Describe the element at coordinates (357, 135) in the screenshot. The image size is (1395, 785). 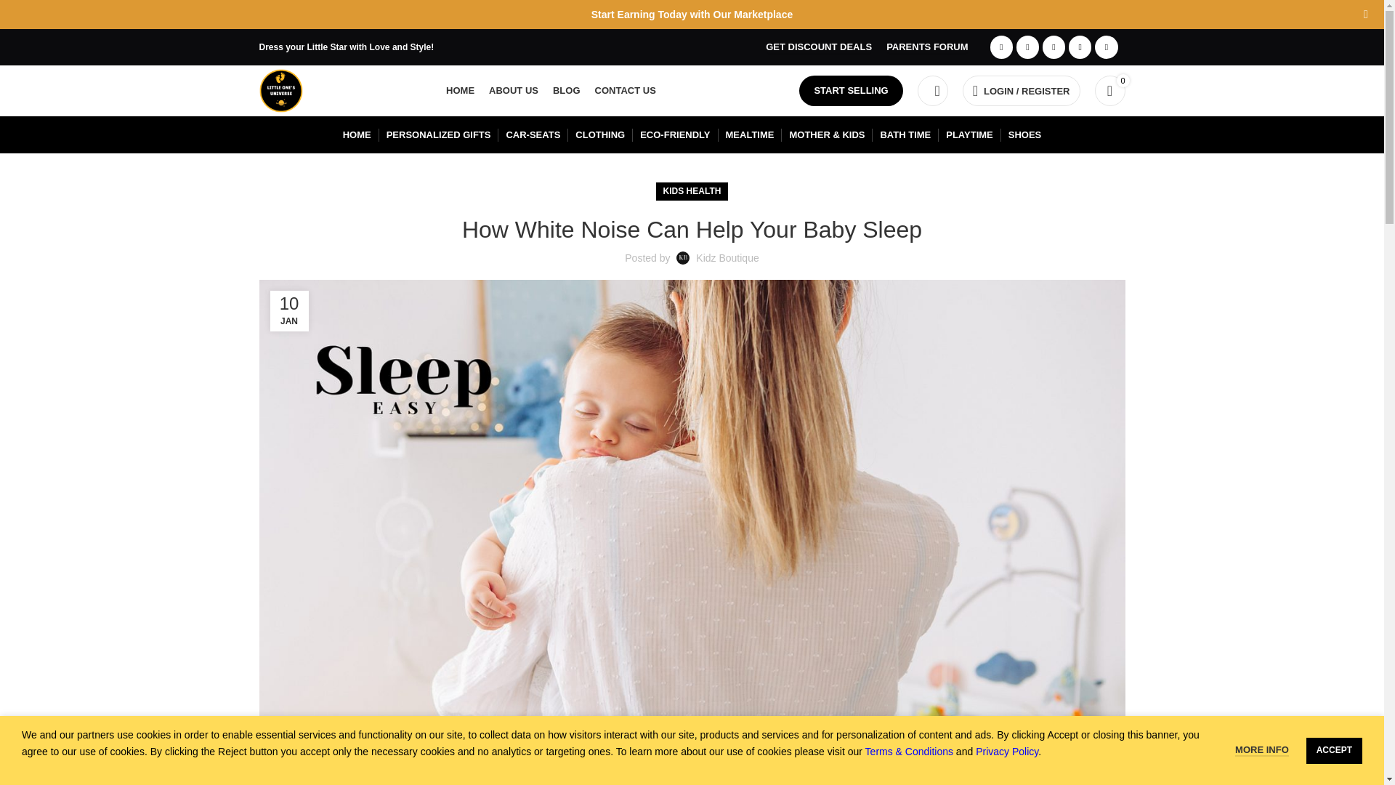
I see `HOME` at that location.